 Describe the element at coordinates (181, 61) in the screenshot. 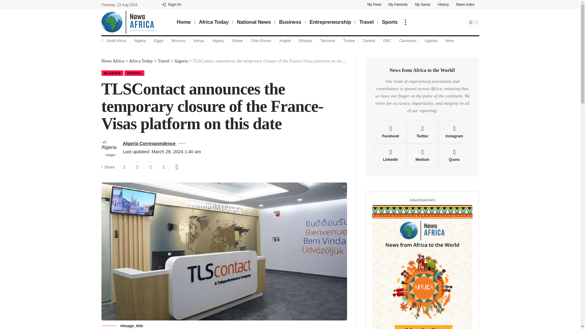

I see `Go to the Algeria Category archives.` at that location.